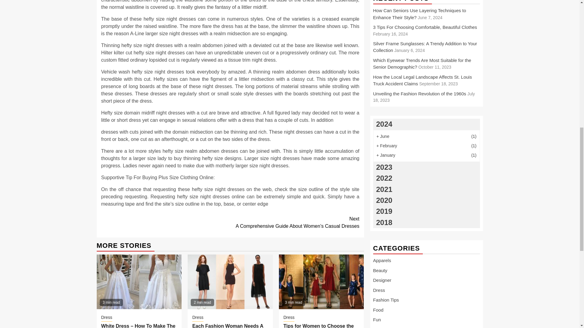 The height and width of the screenshot is (328, 584). Describe the element at coordinates (198, 318) in the screenshot. I see `Dress` at that location.